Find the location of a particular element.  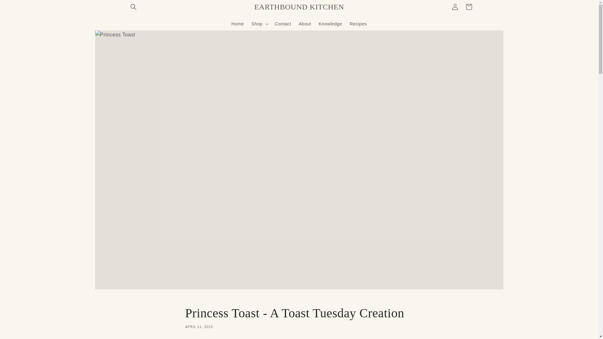

Cart is located at coordinates (469, 7).